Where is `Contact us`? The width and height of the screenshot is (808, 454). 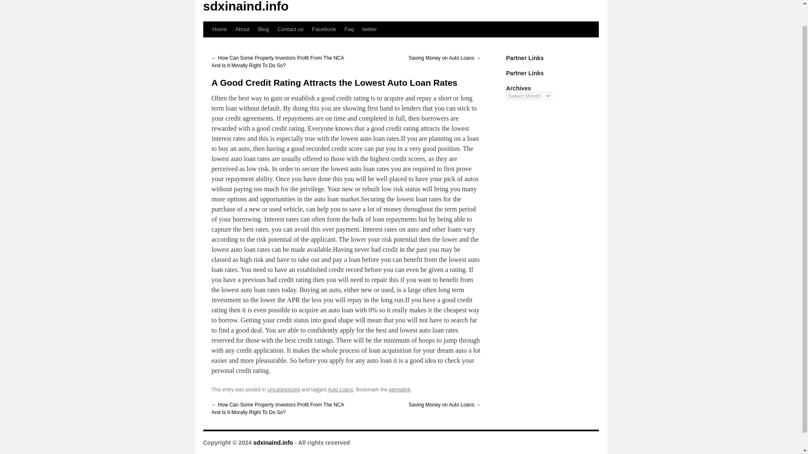 Contact us is located at coordinates (290, 29).